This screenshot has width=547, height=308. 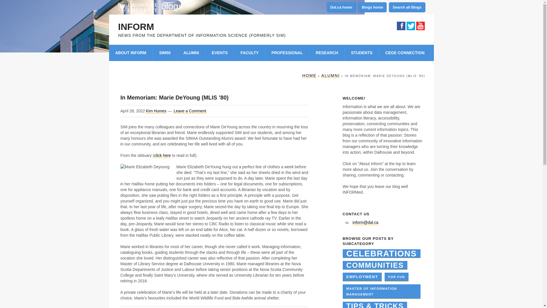 What do you see at coordinates (362, 52) in the screenshot?
I see `STUDENTS` at bounding box center [362, 52].